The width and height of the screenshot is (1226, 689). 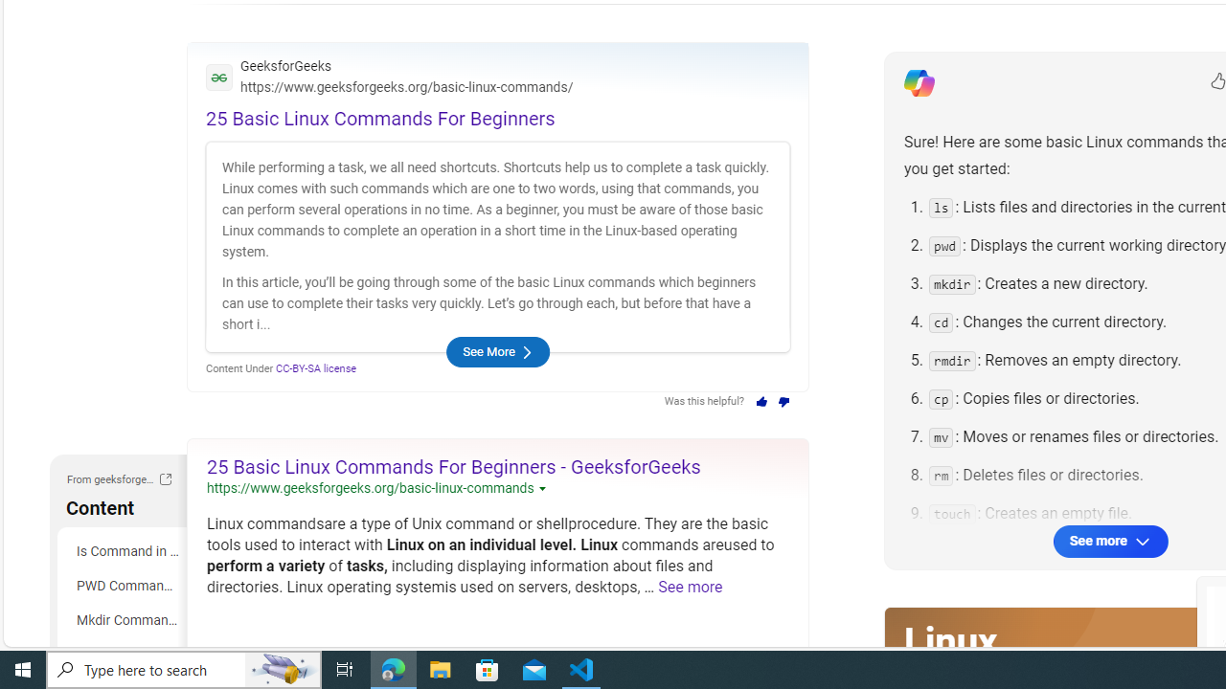 I want to click on From geeksforgeeks.org, so click(x=165, y=478).